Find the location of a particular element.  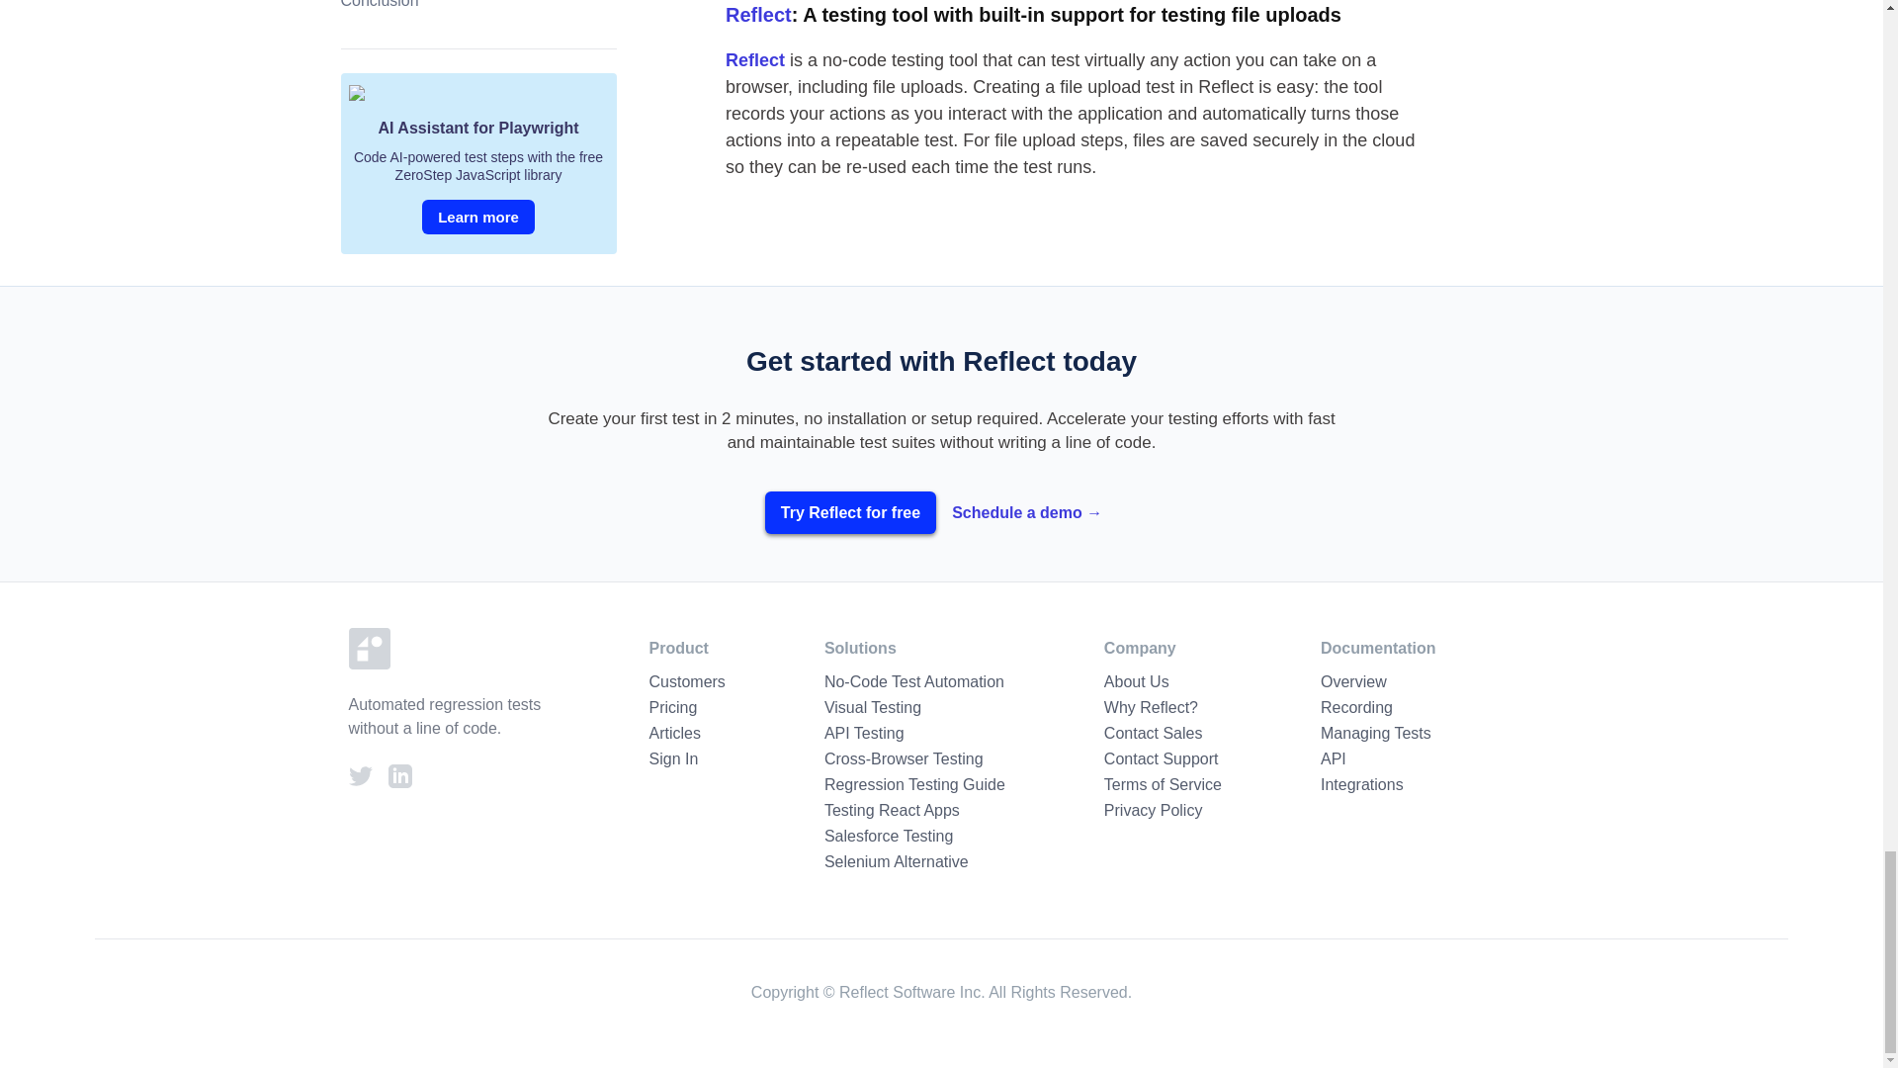

Try Reflect for free is located at coordinates (850, 512).